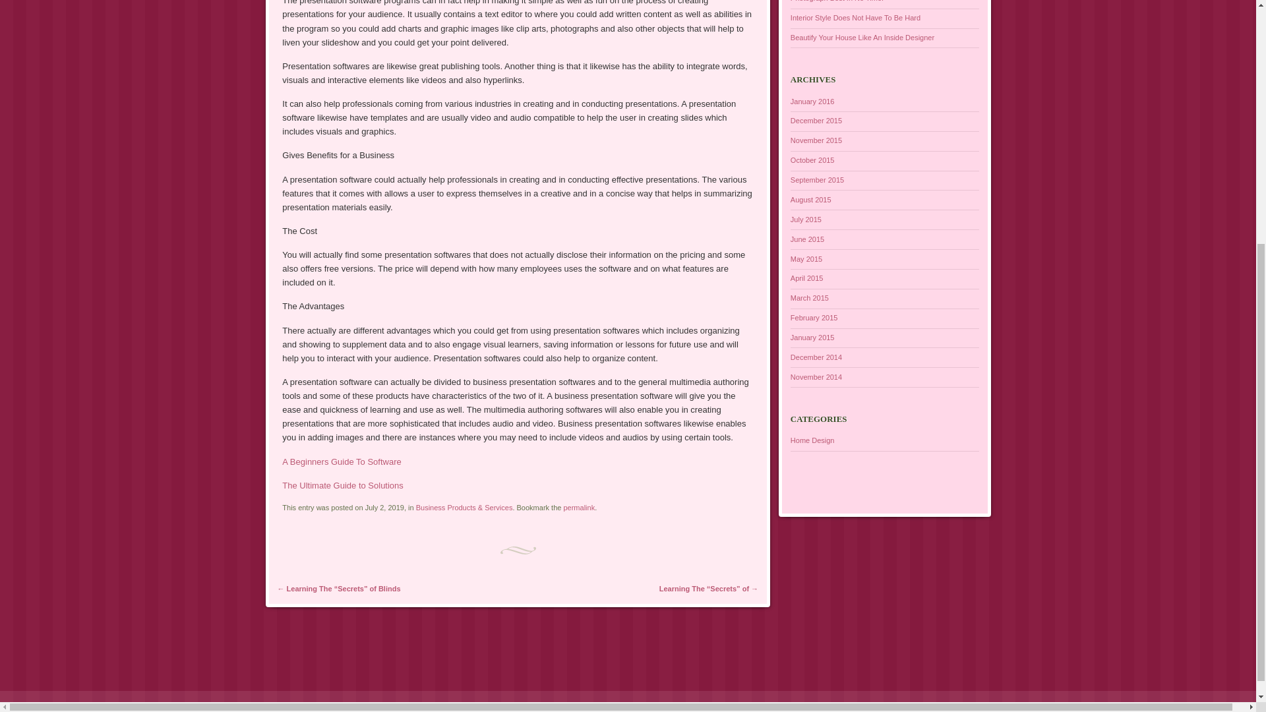 This screenshot has width=1266, height=712. Describe the element at coordinates (816, 357) in the screenshot. I see `December 2014` at that location.